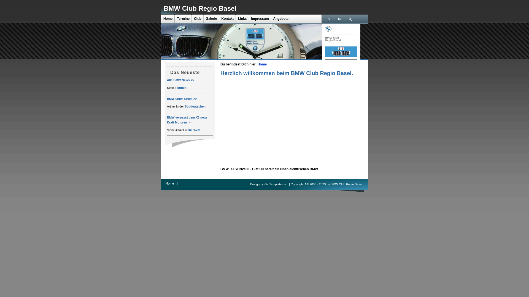  Describe the element at coordinates (200, 8) in the screenshot. I see `BMW Club Regio Basel` at that location.